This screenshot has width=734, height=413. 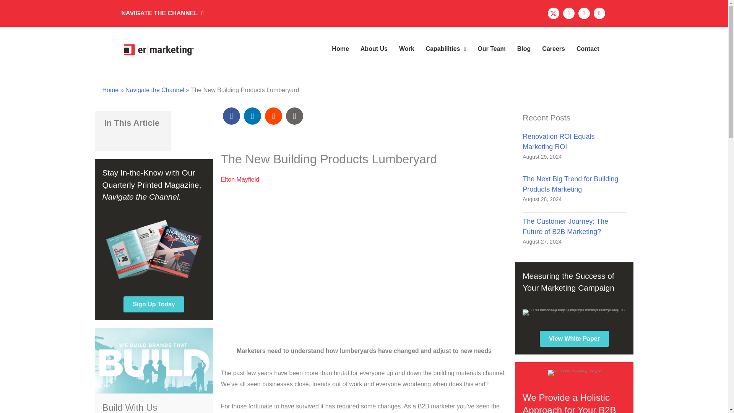 I want to click on Capabilities, so click(x=446, y=49).